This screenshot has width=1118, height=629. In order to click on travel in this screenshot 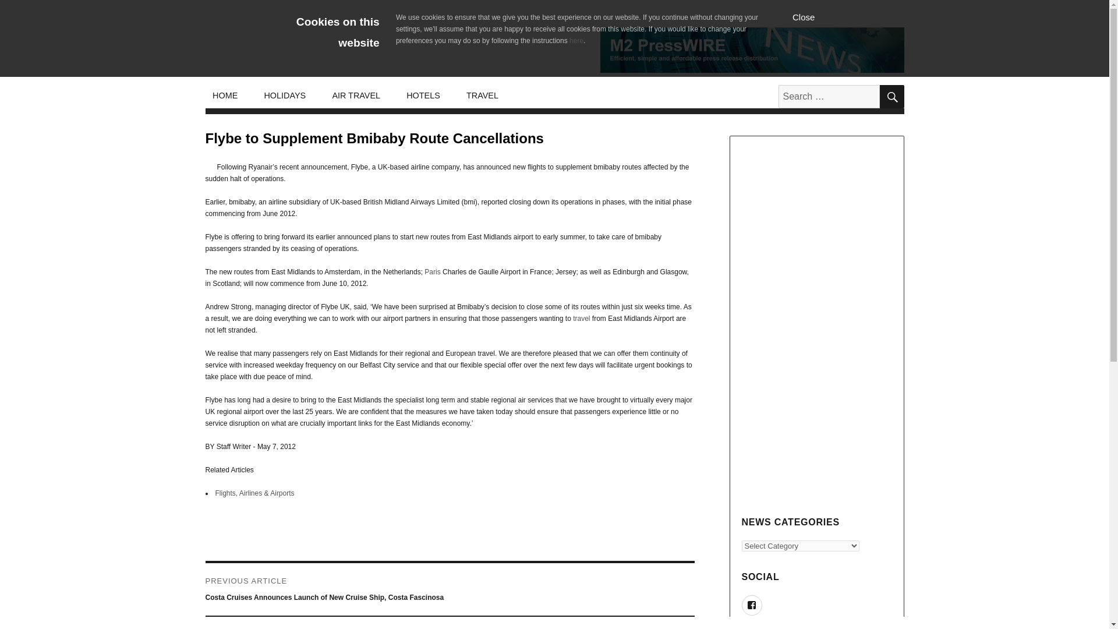, I will do `click(581, 319)`.